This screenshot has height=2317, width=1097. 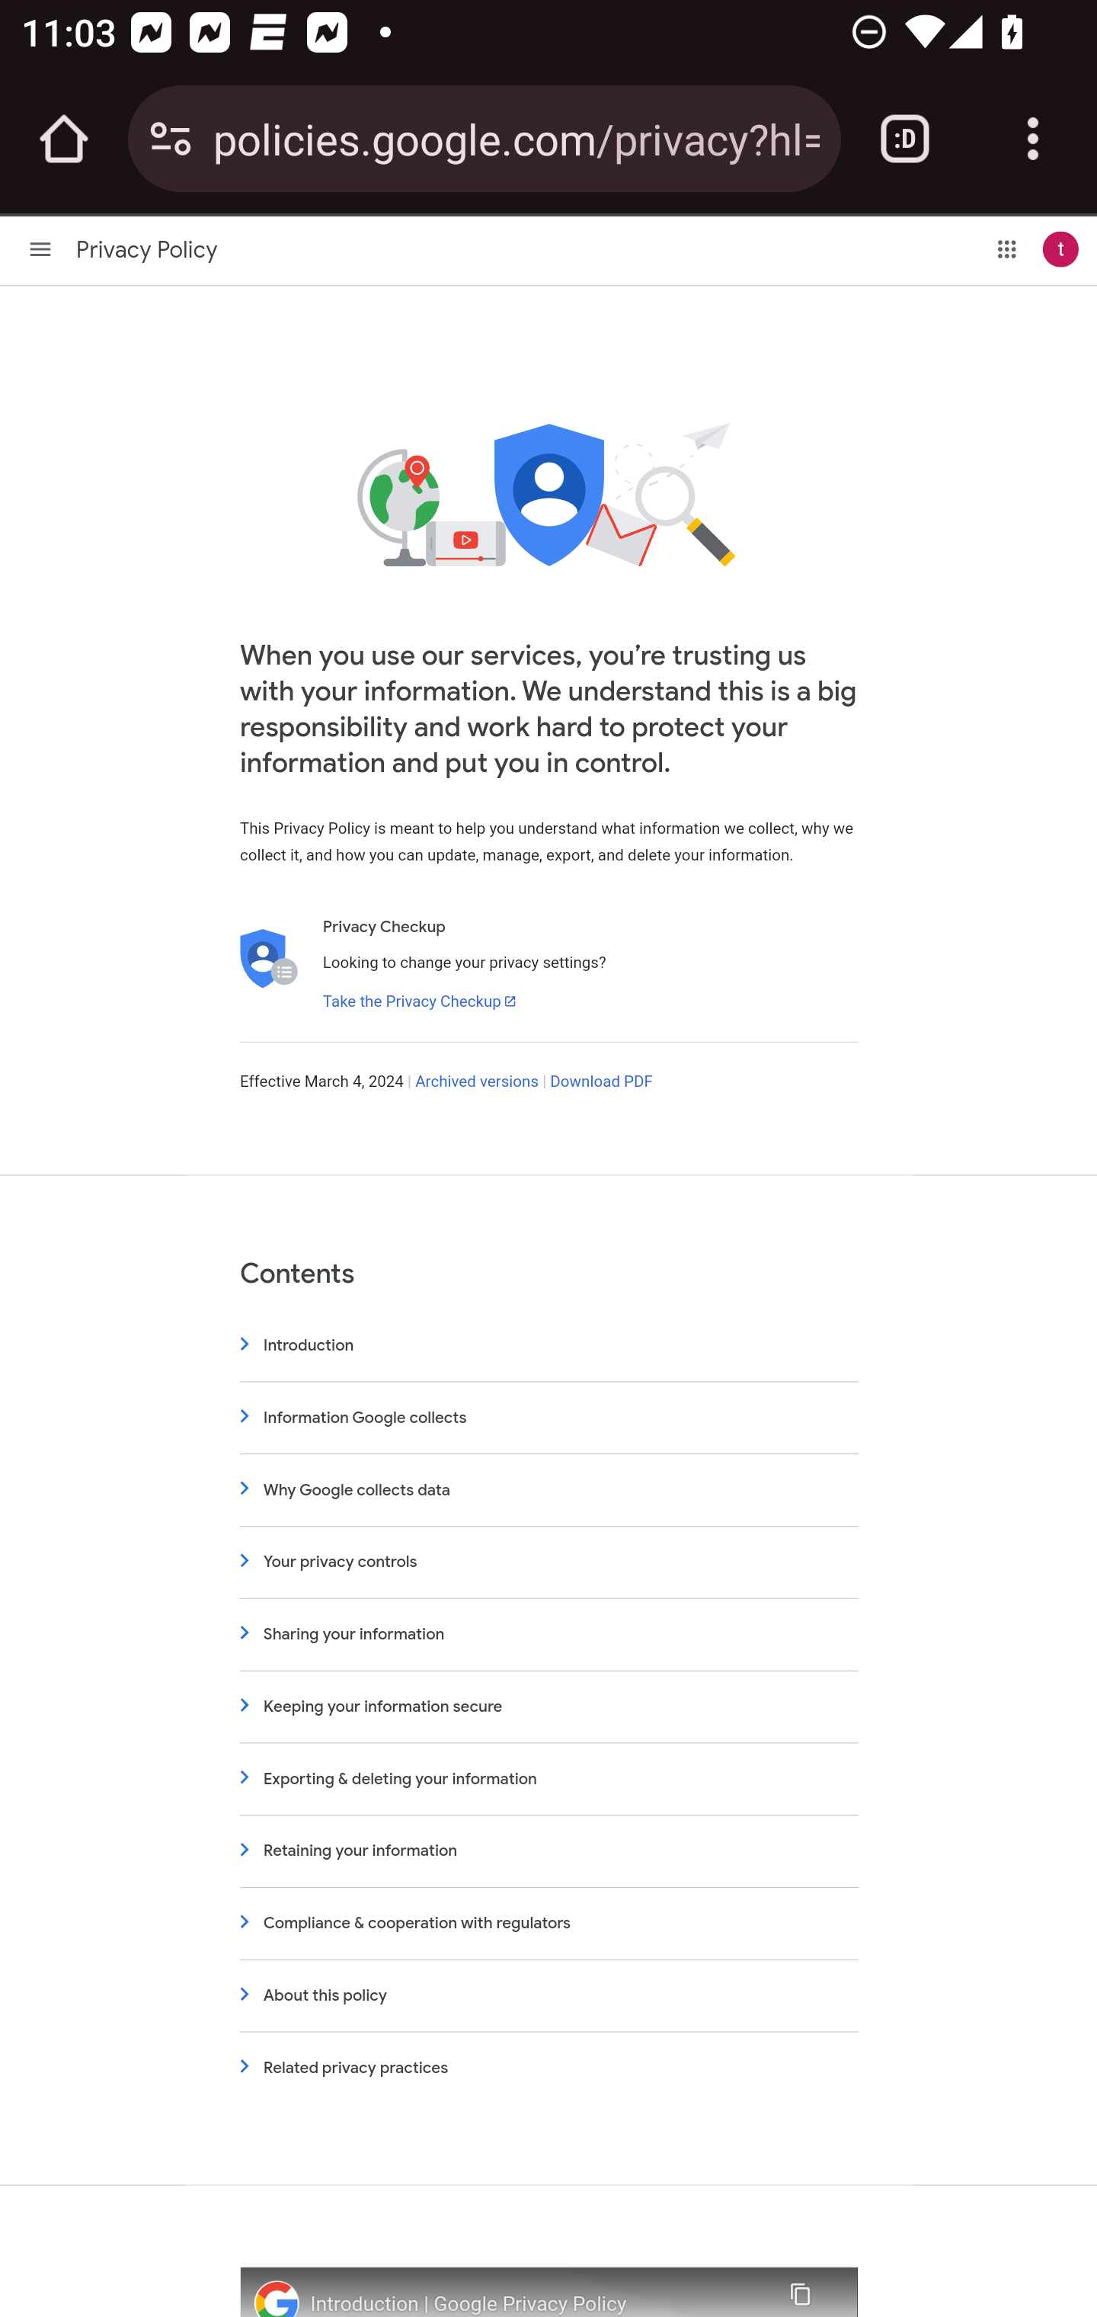 What do you see at coordinates (548, 1344) in the screenshot?
I see `Introduction` at bounding box center [548, 1344].